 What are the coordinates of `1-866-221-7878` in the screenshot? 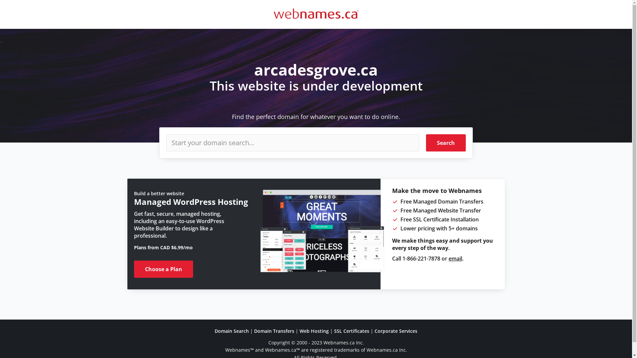 It's located at (421, 259).